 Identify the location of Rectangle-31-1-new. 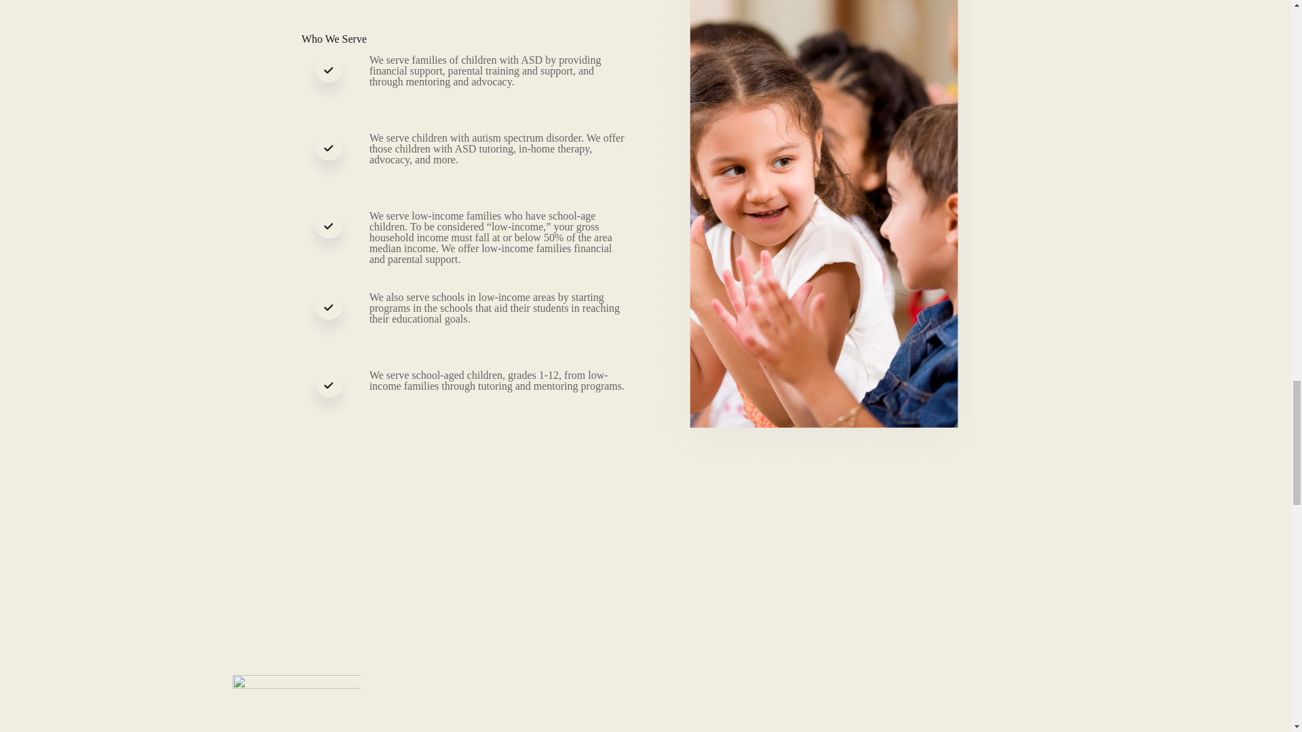
(296, 704).